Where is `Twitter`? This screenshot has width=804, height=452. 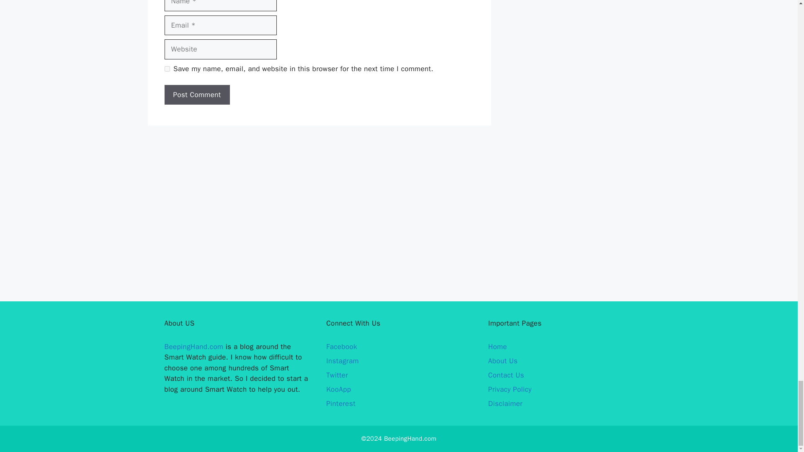
Twitter is located at coordinates (337, 375).